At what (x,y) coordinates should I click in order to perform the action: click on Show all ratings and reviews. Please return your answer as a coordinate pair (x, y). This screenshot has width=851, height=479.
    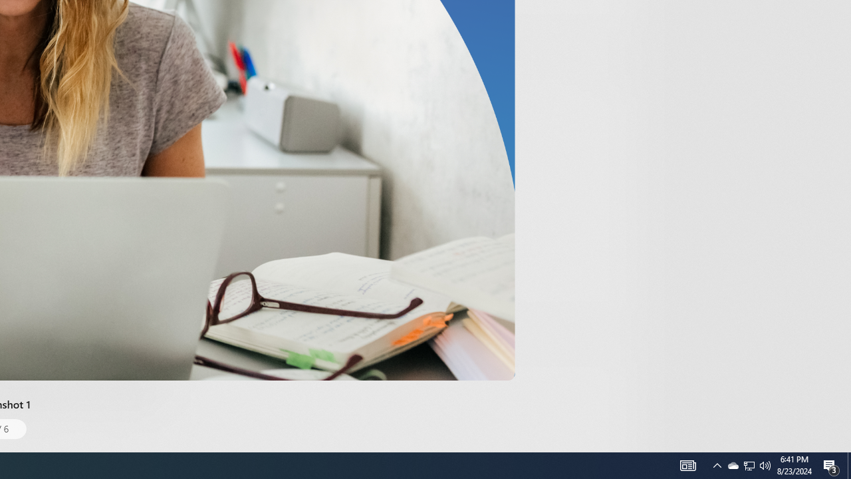
    Looking at the image, I should click on (614, 65).